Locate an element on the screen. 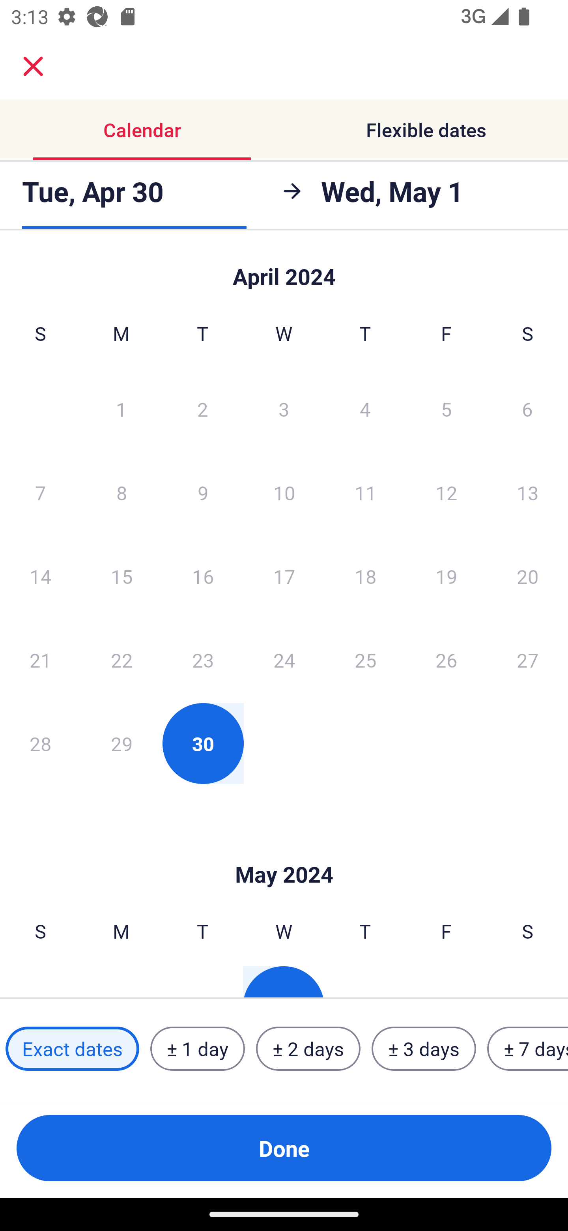 Image resolution: width=568 pixels, height=1231 pixels. Skip to Done is located at coordinates (284, 269).